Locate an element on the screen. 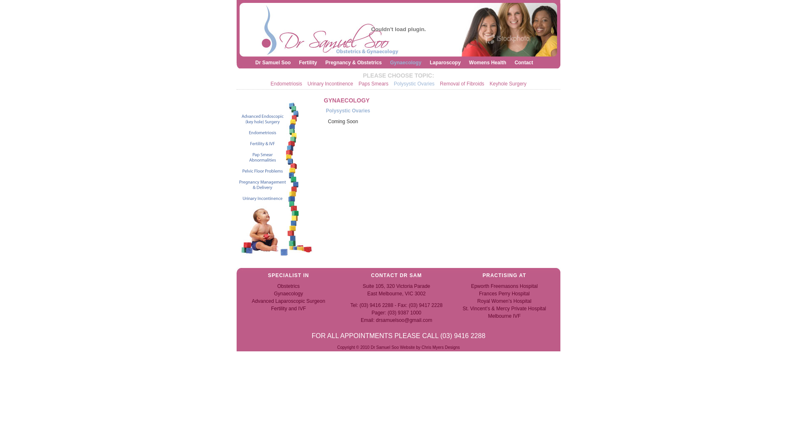 The image size is (797, 448). Pregnancy & Obstetrics is located at coordinates (354, 63).